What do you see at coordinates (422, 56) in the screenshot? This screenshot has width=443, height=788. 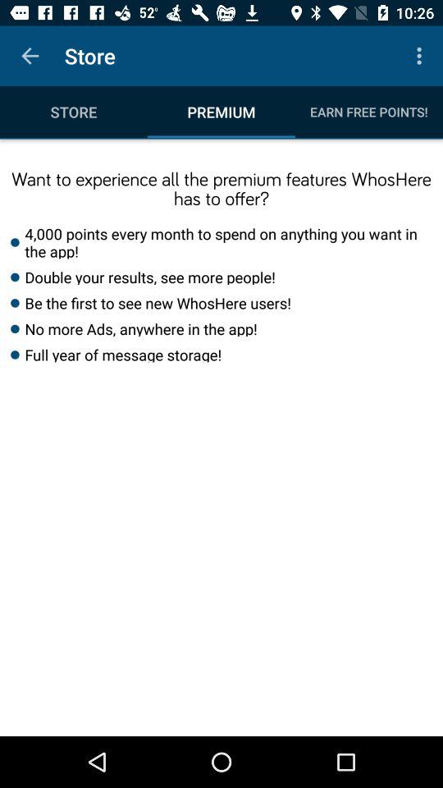 I see `turn off icon to the right of the store app` at bounding box center [422, 56].